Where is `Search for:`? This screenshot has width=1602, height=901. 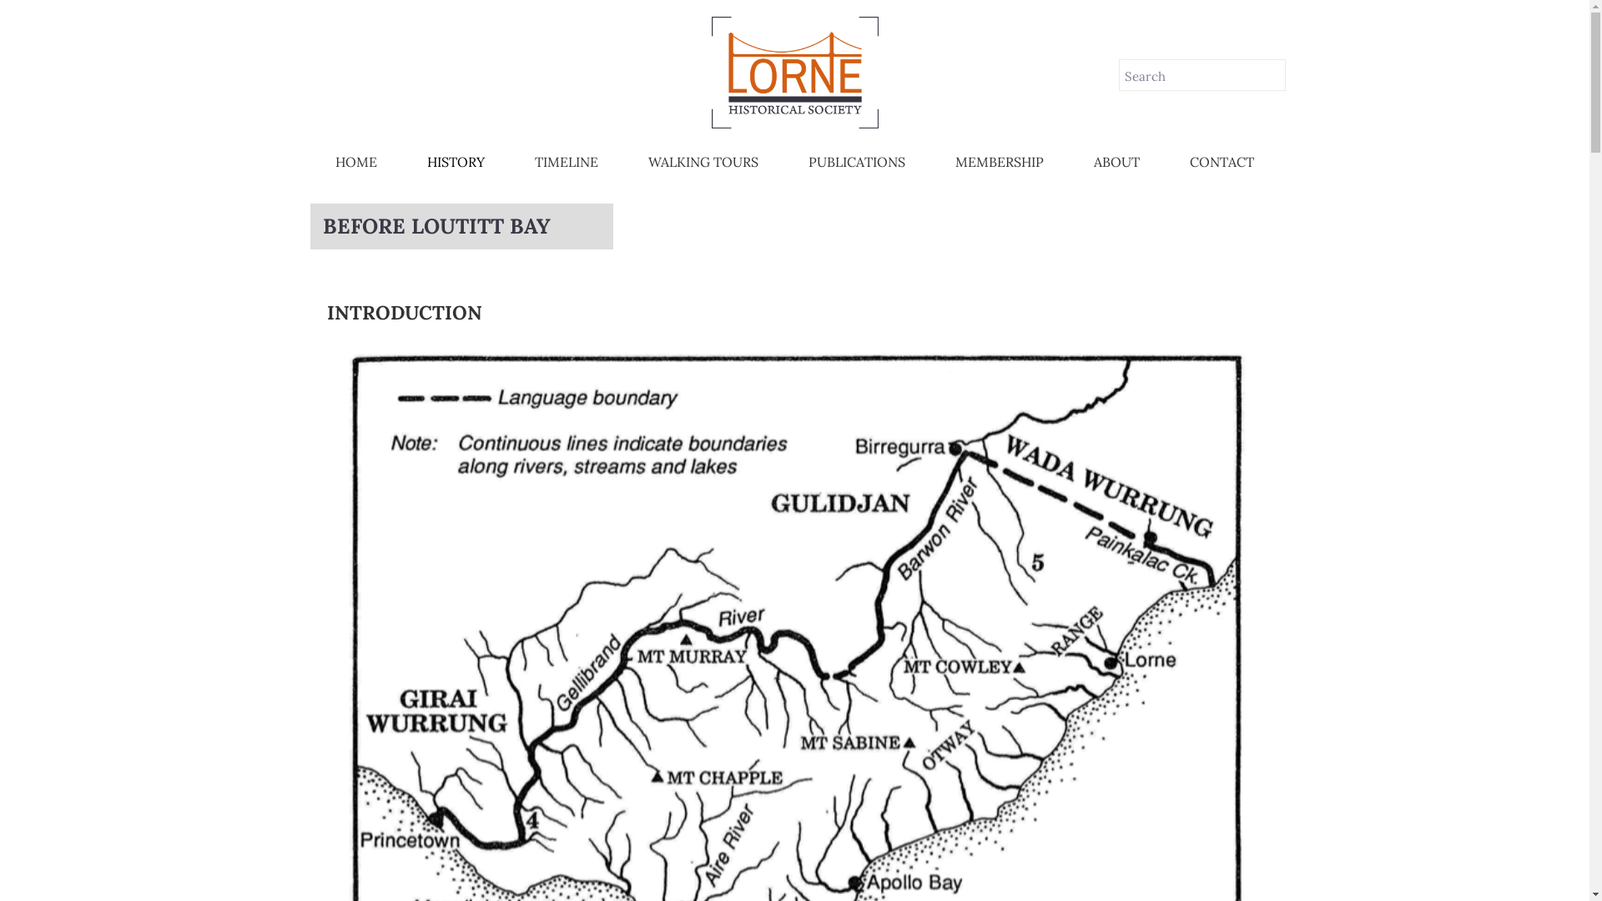
Search for: is located at coordinates (1201, 77).